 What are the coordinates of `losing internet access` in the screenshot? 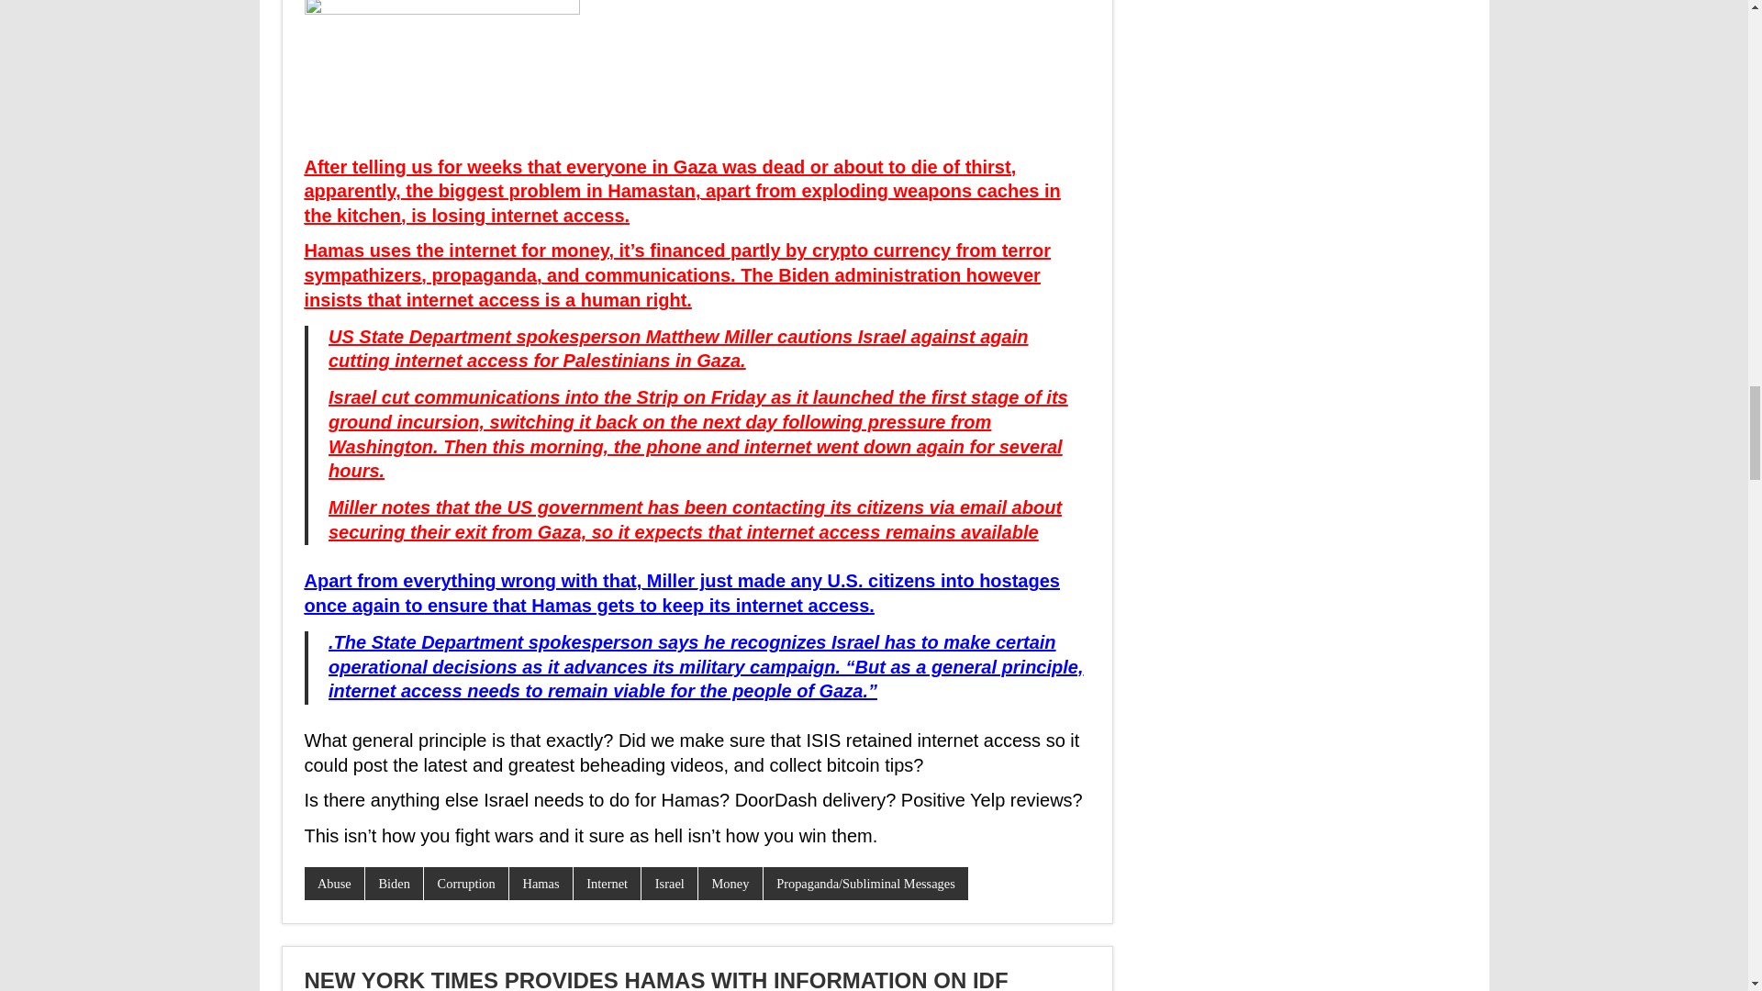 It's located at (527, 215).